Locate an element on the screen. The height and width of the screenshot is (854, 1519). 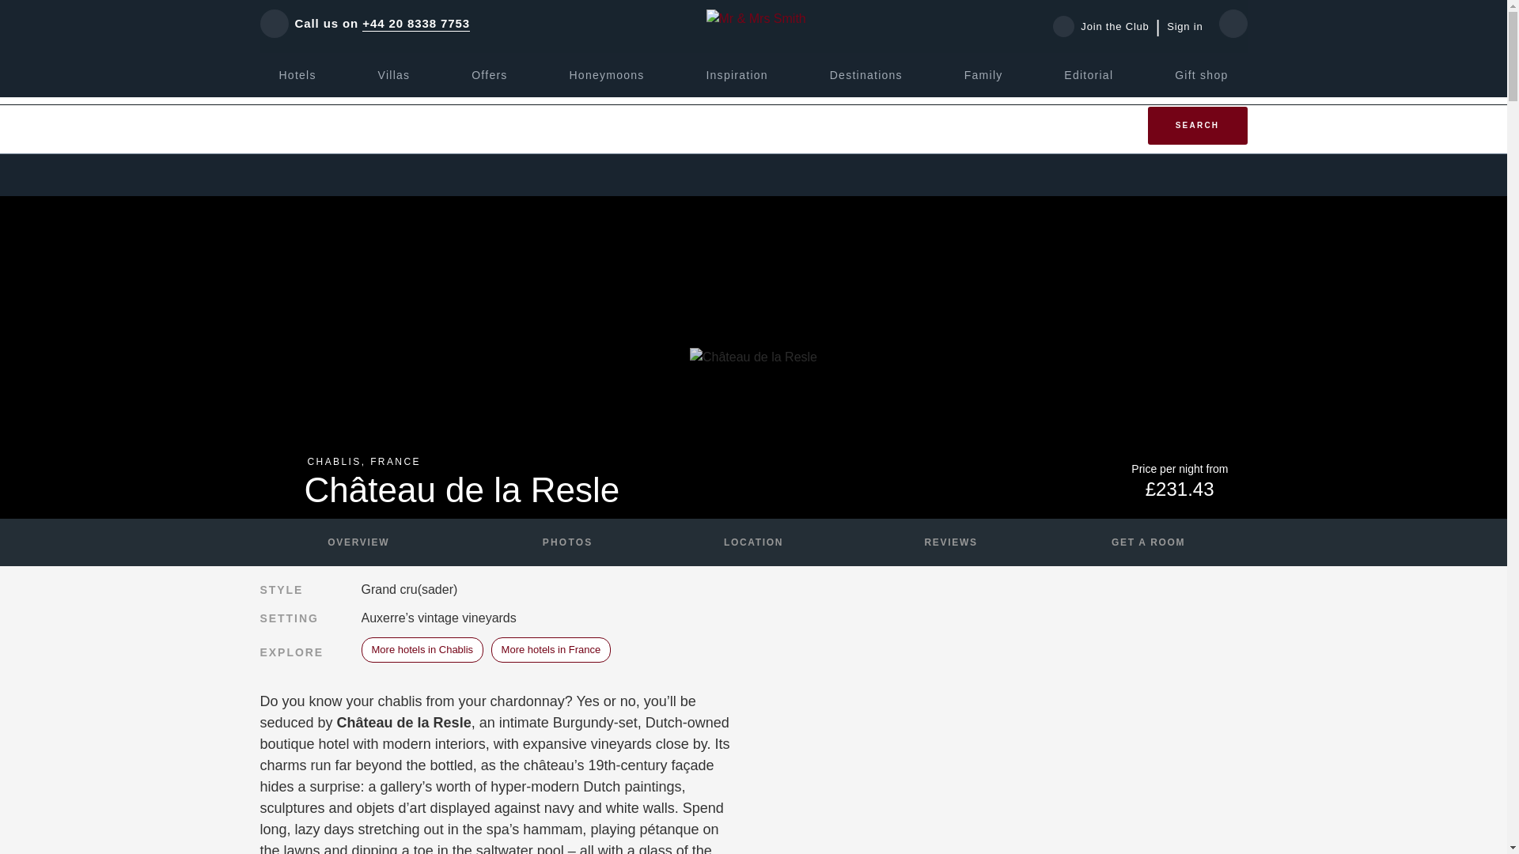
Editorial is located at coordinates (1089, 74).